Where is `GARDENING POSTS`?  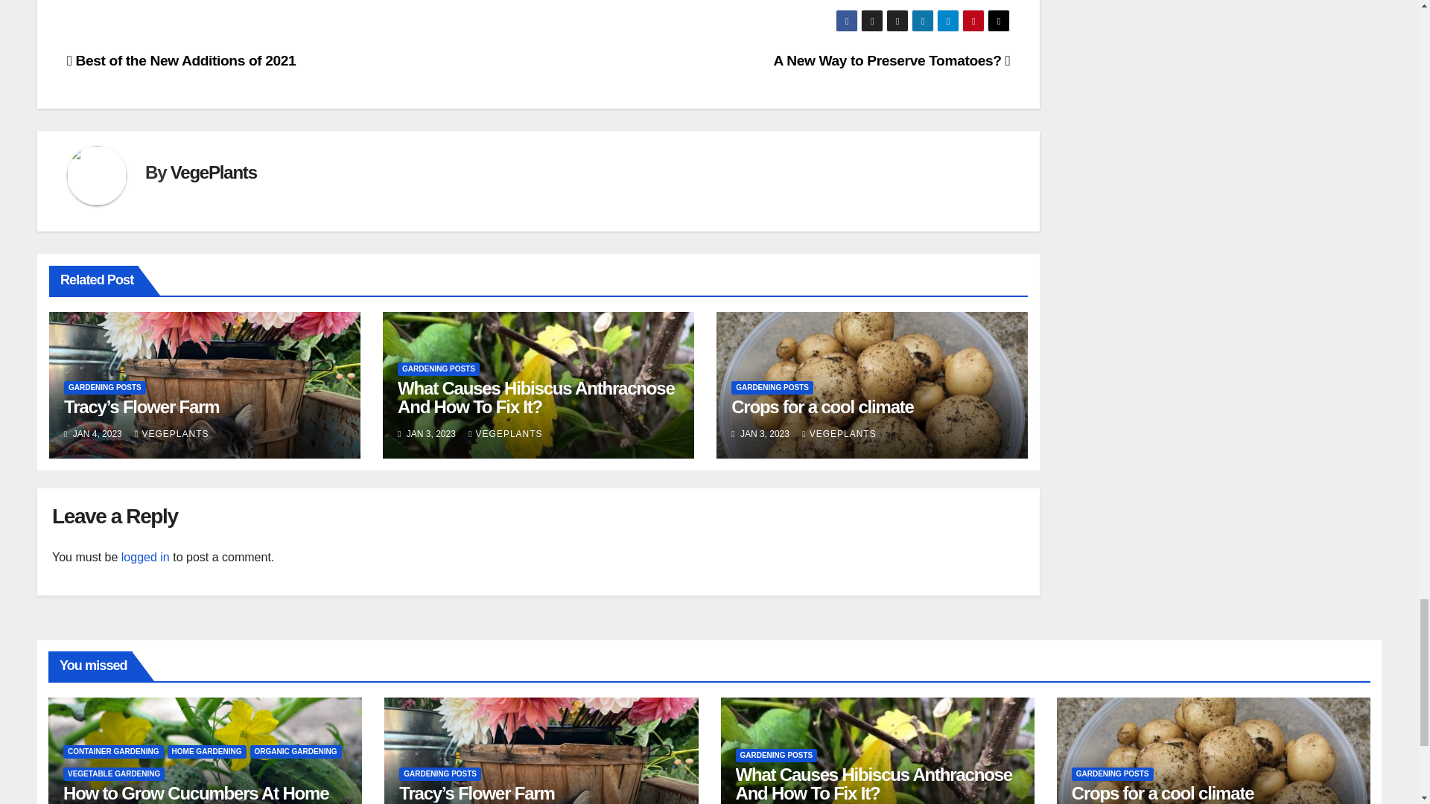
GARDENING POSTS is located at coordinates (438, 369).